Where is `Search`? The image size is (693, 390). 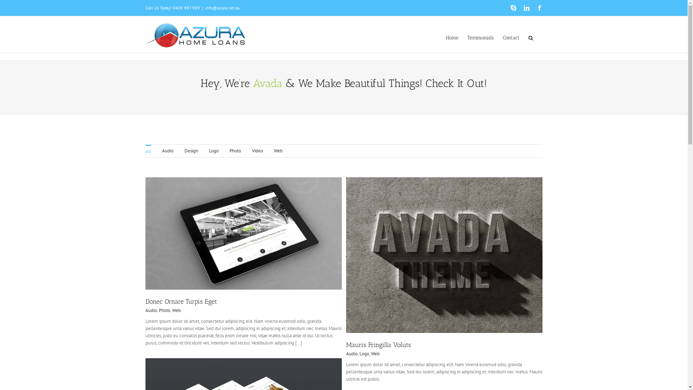
Search is located at coordinates (531, 37).